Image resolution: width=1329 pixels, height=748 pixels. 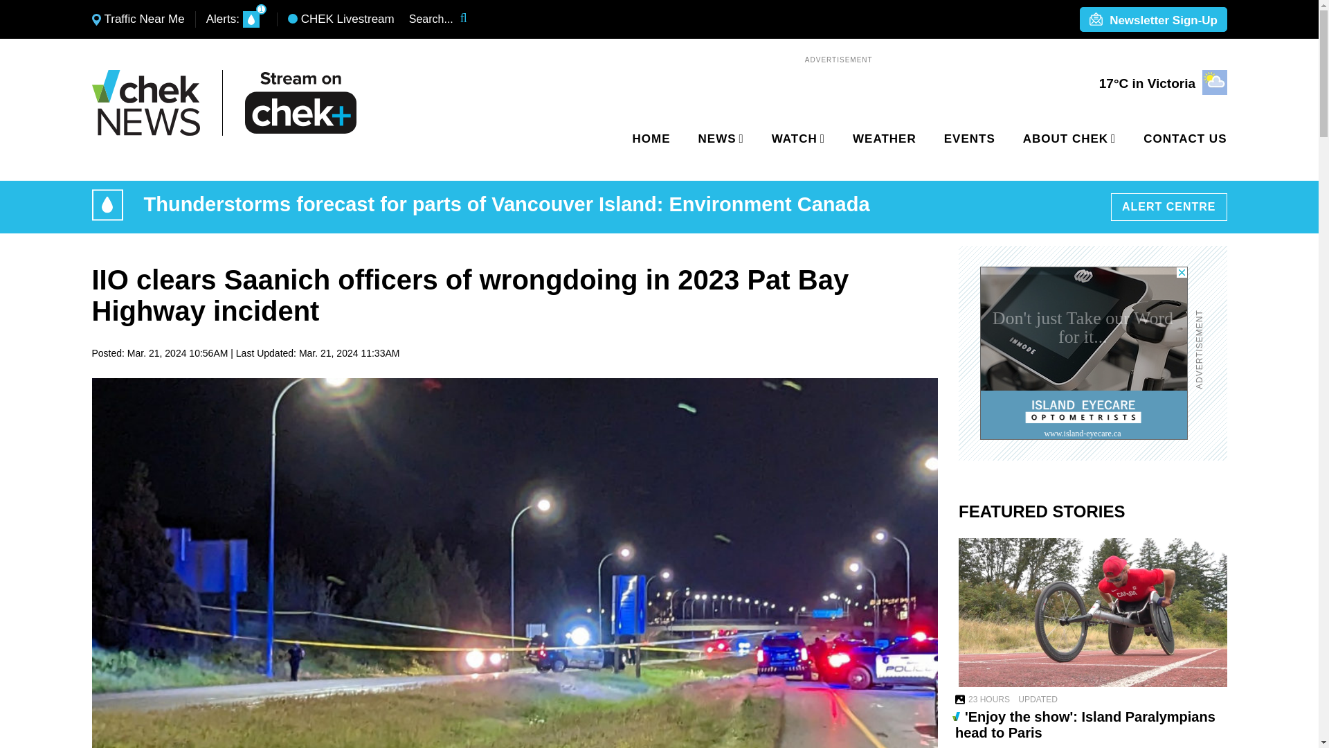 I want to click on NEWS, so click(x=718, y=139).